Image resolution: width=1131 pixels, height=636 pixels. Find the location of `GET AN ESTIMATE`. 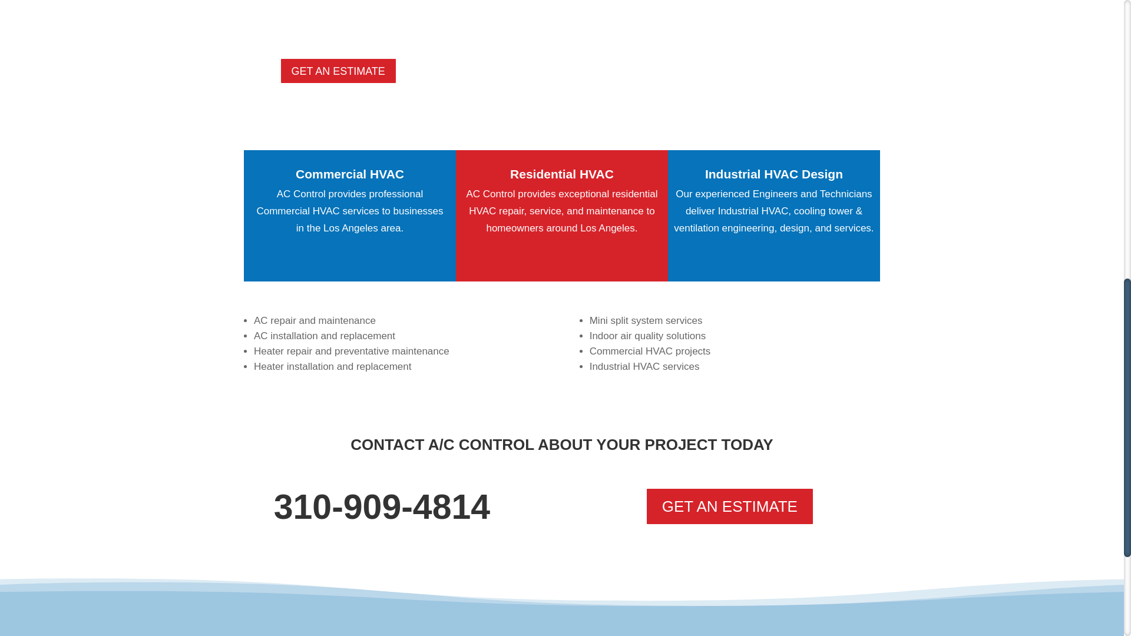

GET AN ESTIMATE is located at coordinates (730, 506).